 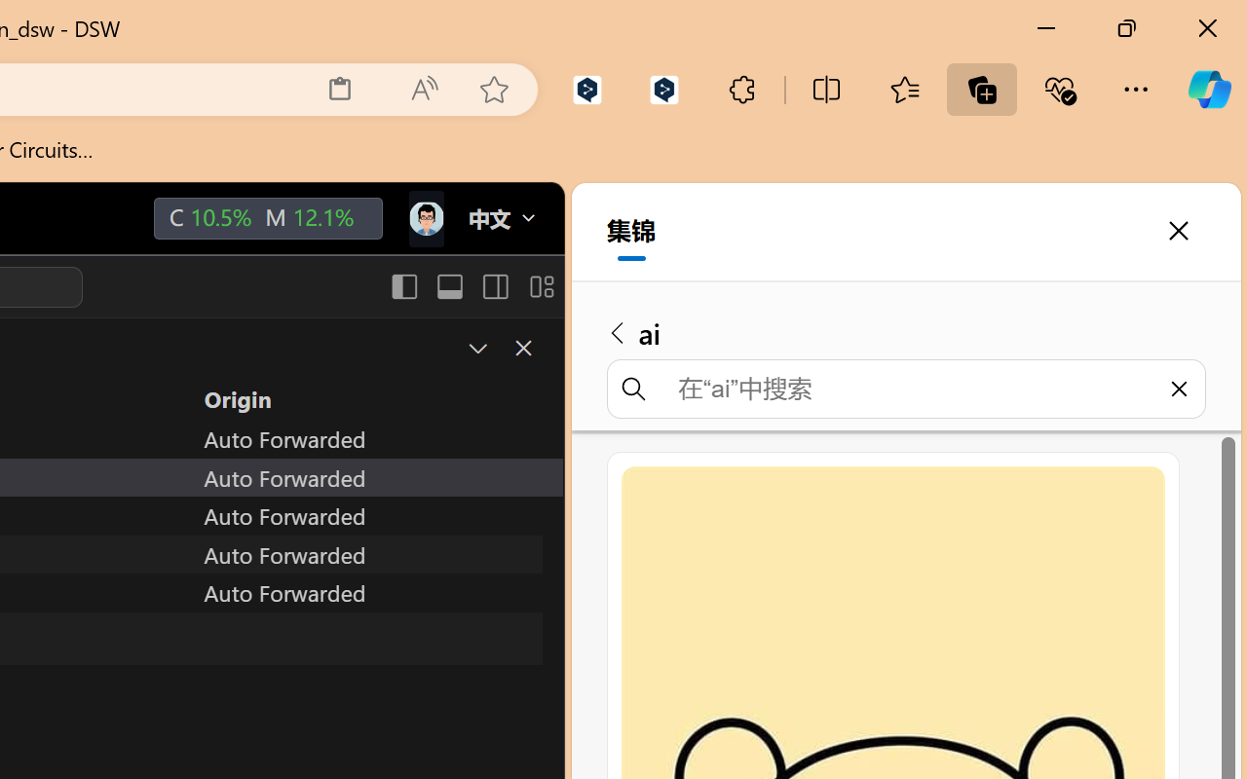 What do you see at coordinates (475, 348) in the screenshot?
I see `Restore Panel Size` at bounding box center [475, 348].